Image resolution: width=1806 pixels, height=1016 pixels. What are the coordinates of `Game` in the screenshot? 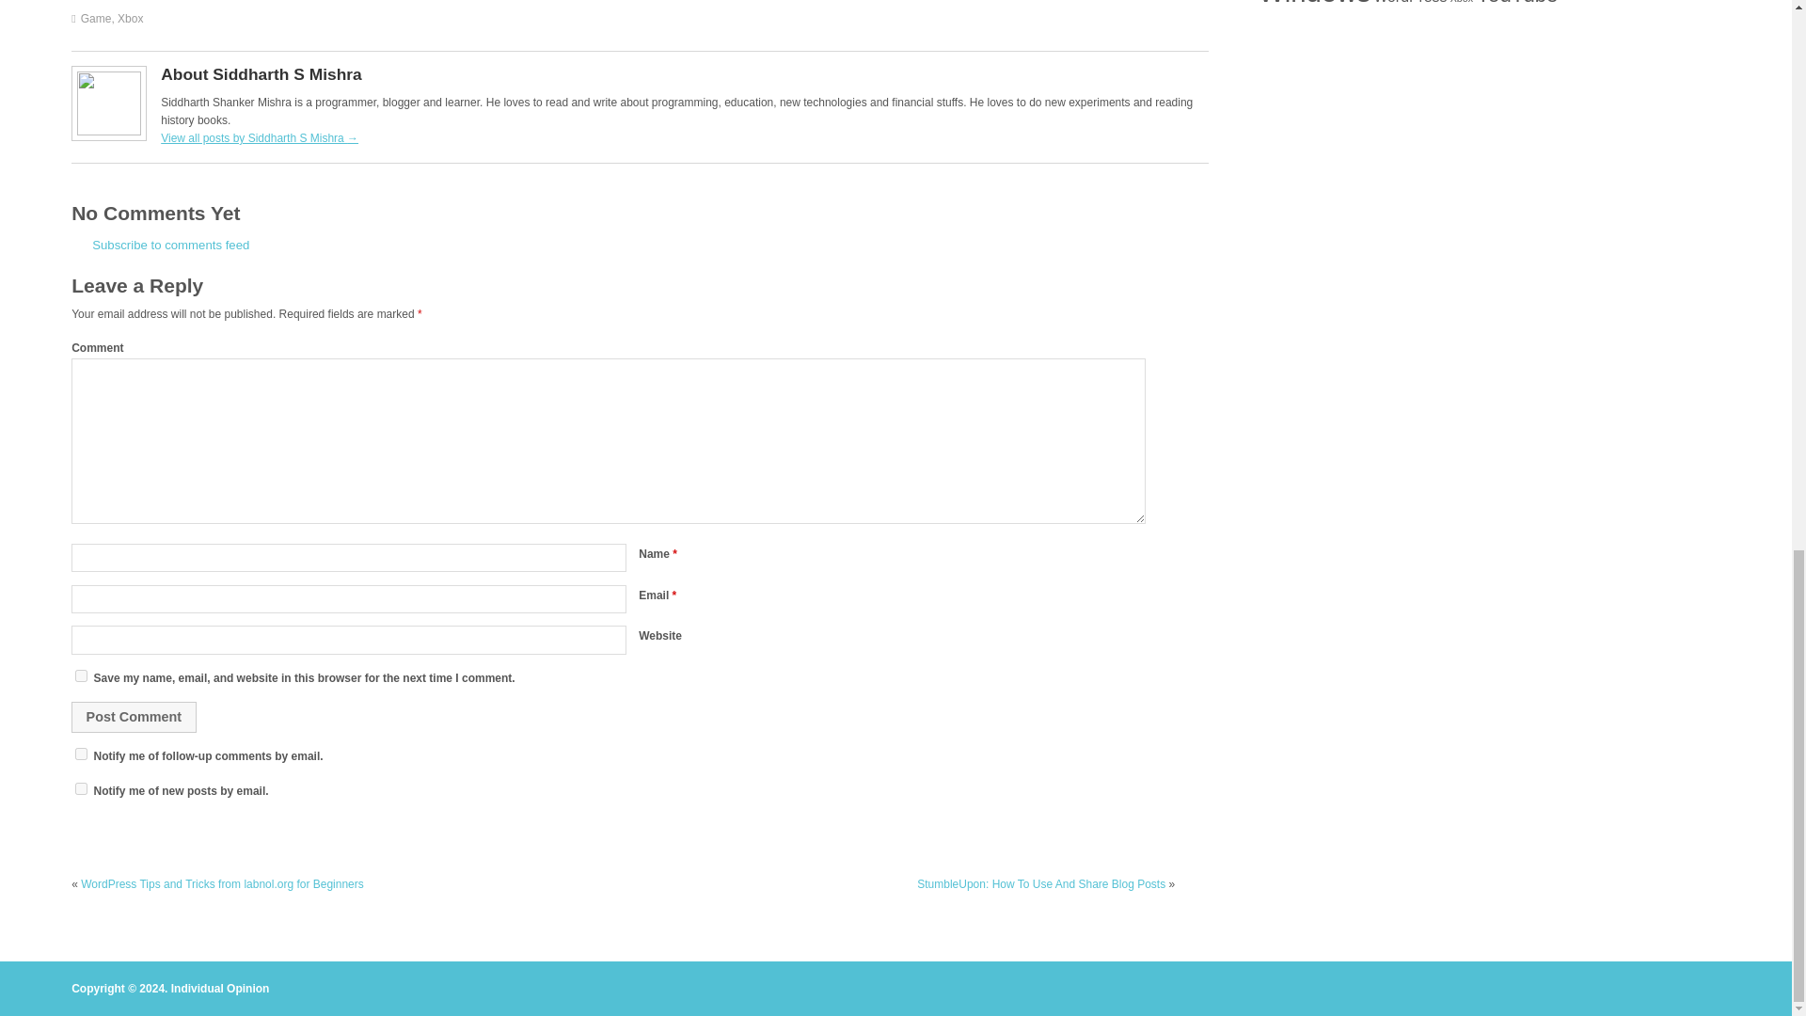 It's located at (96, 19).